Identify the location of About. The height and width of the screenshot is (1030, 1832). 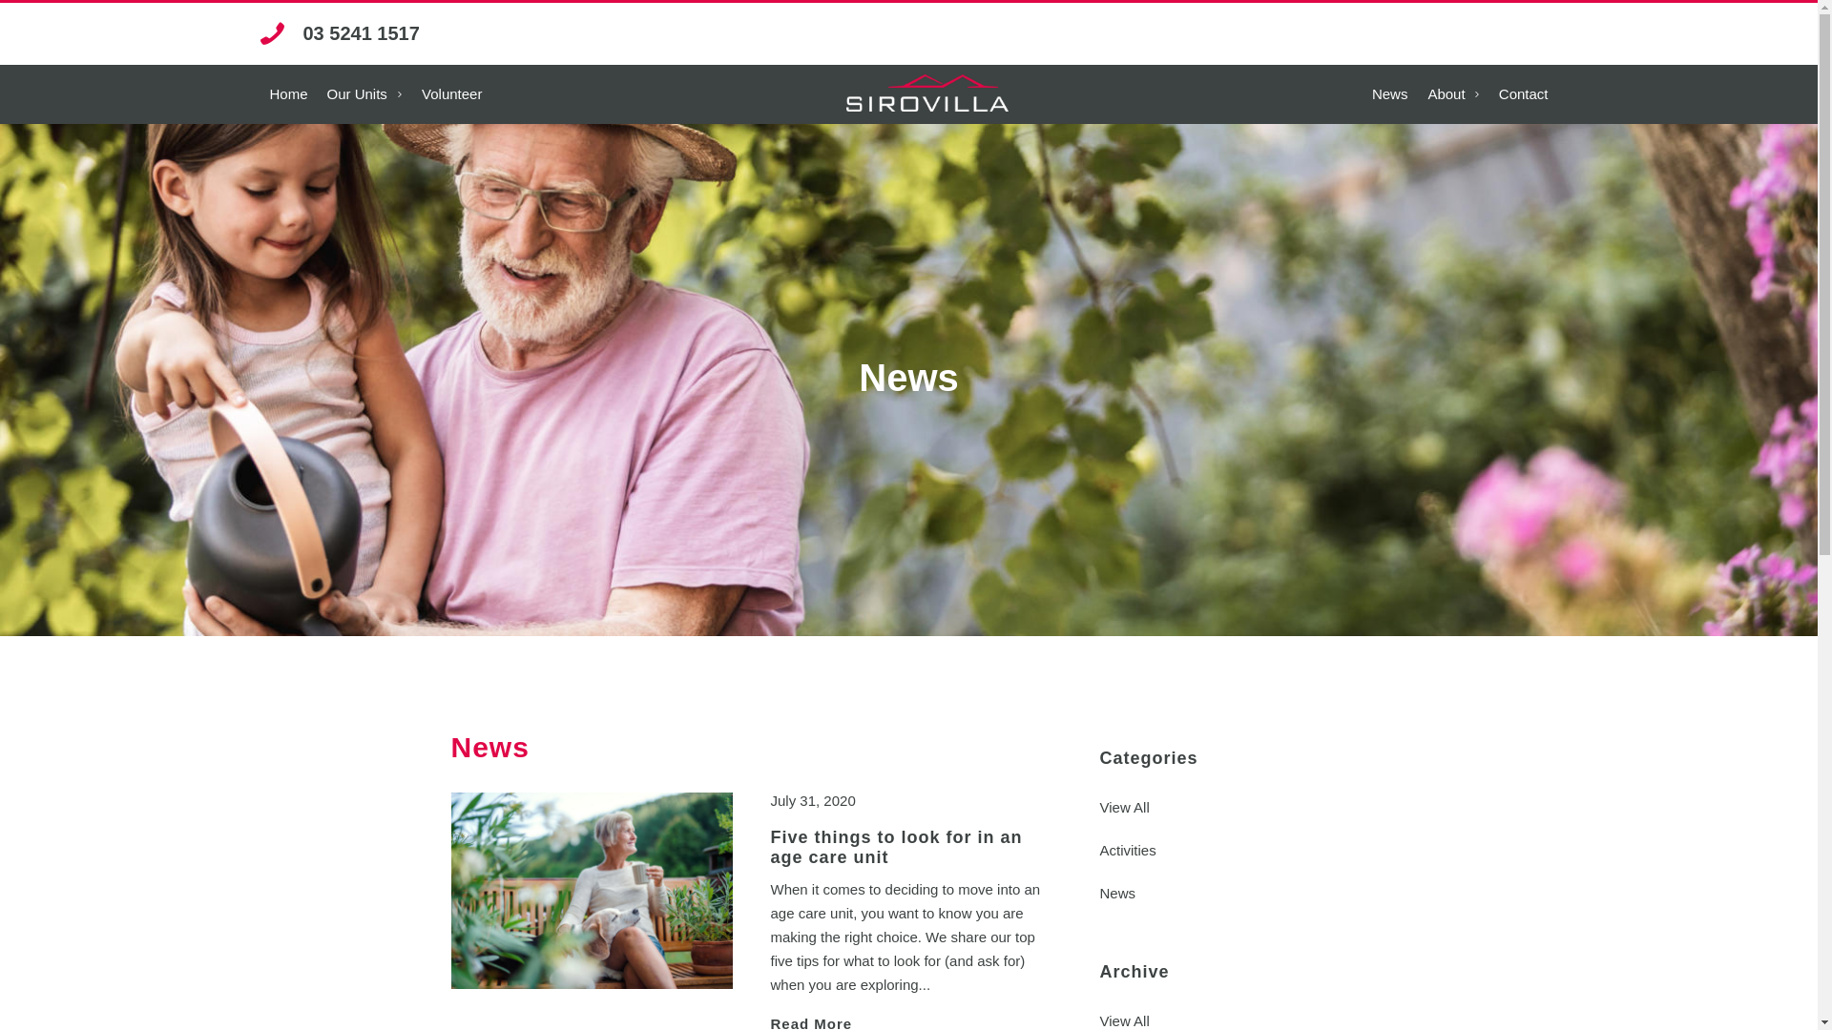
(1454, 94).